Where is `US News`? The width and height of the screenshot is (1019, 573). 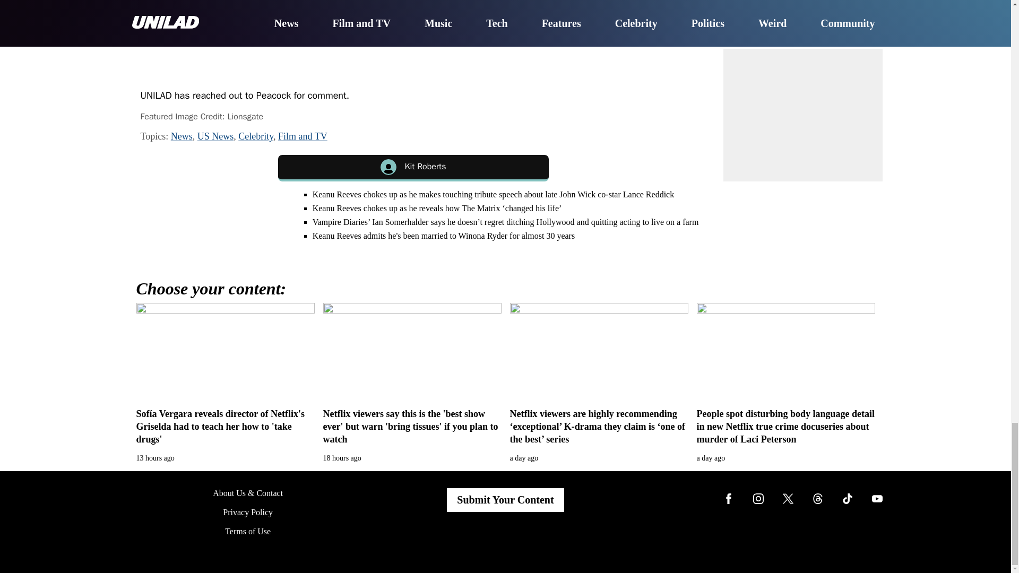
US News is located at coordinates (215, 136).